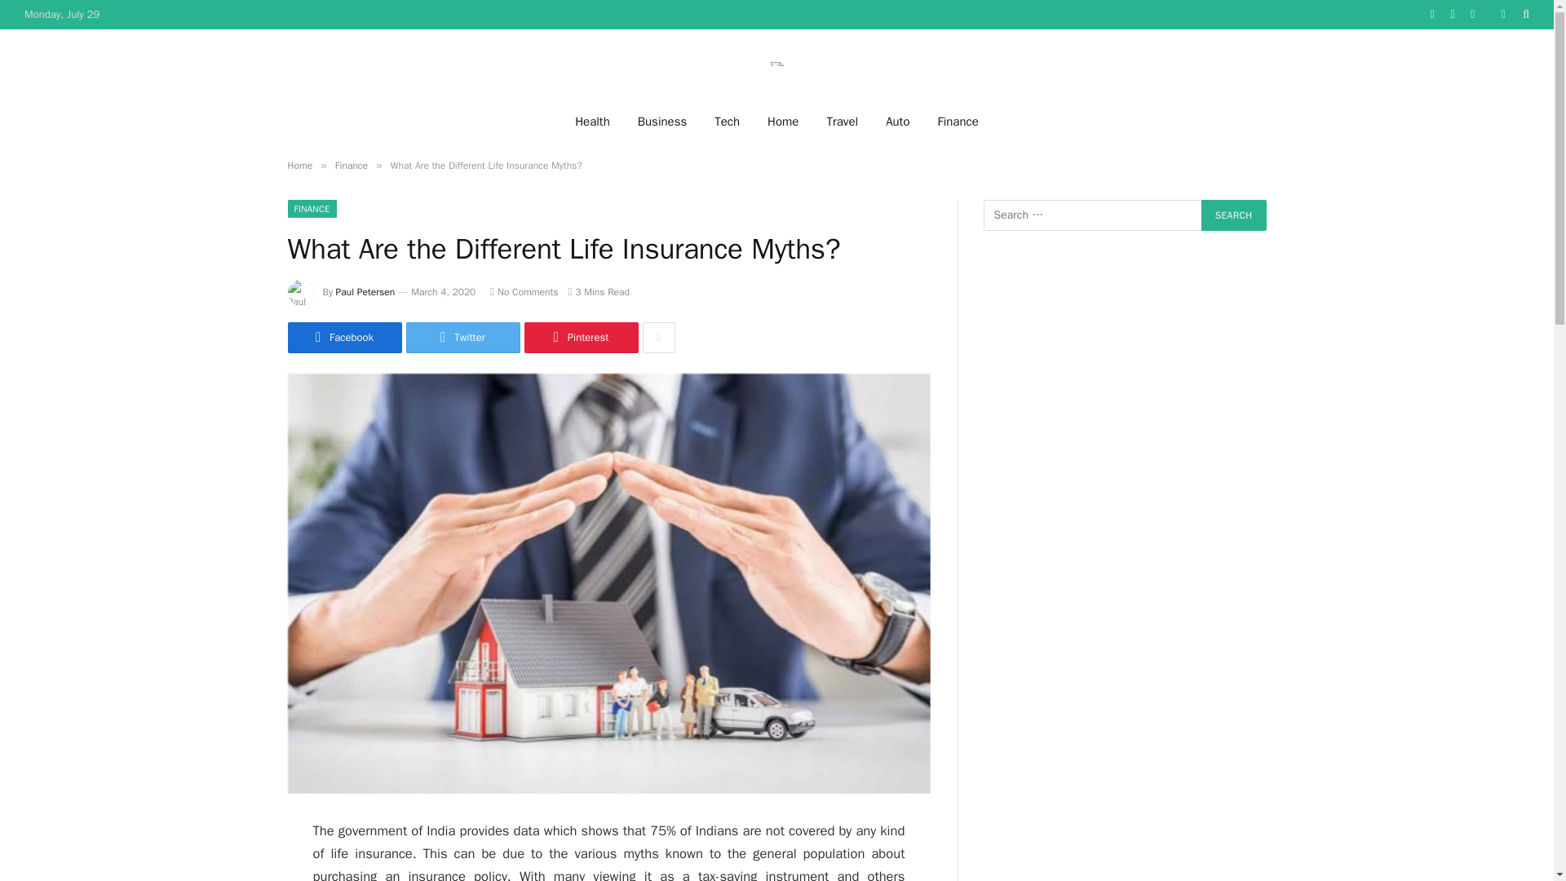 The width and height of the screenshot is (1566, 881). What do you see at coordinates (897, 121) in the screenshot?
I see `Auto` at bounding box center [897, 121].